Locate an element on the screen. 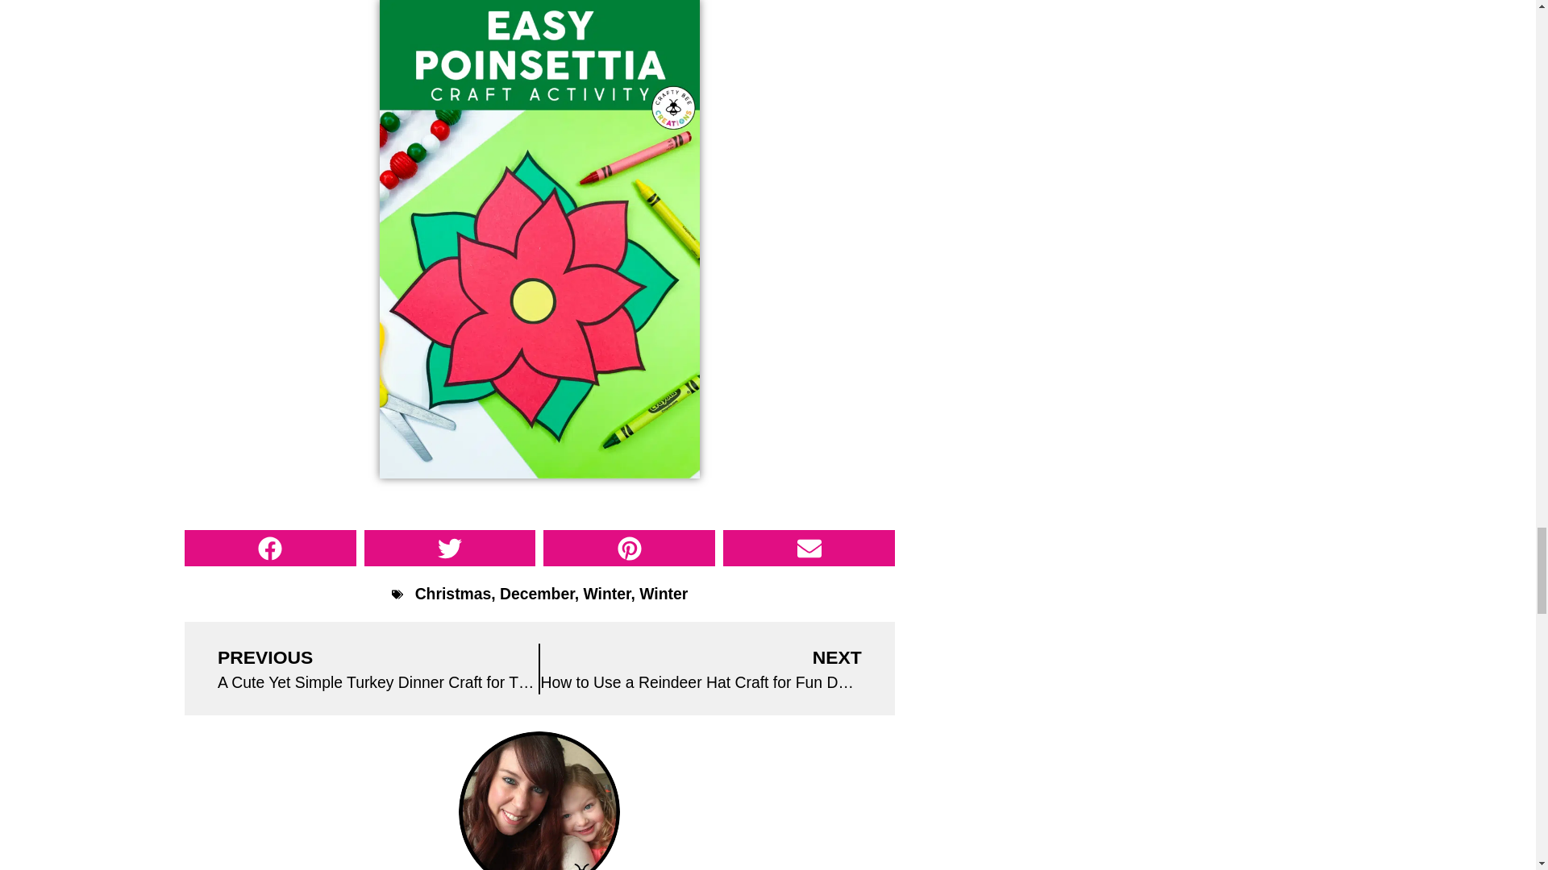 This screenshot has width=1548, height=870. Christmas is located at coordinates (453, 593).